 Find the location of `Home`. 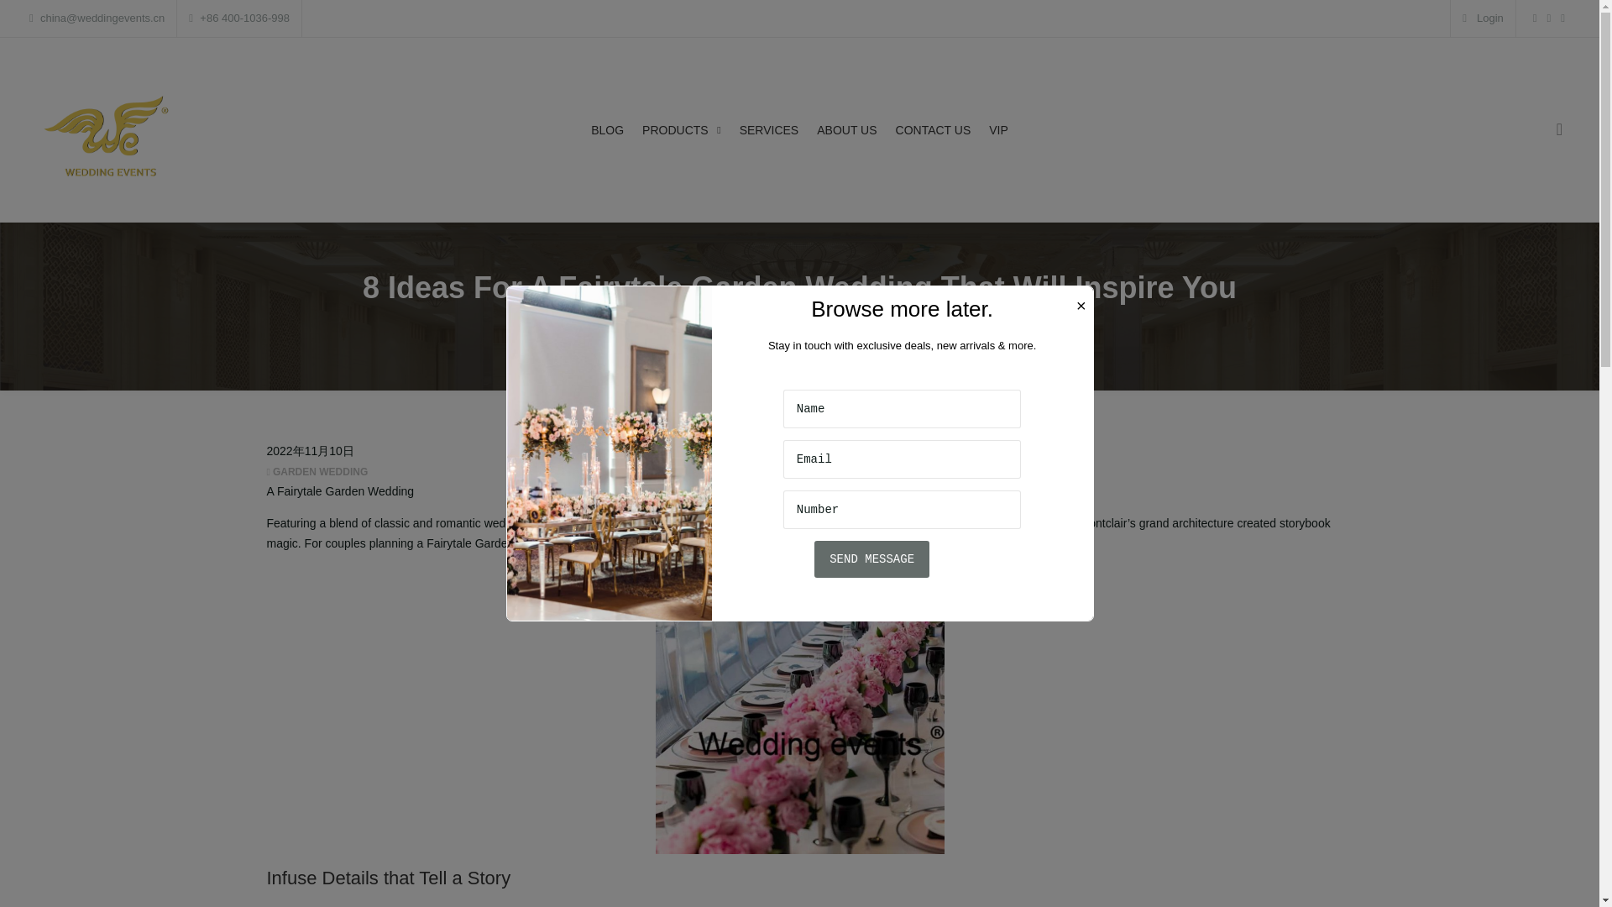

Home is located at coordinates (588, 333).